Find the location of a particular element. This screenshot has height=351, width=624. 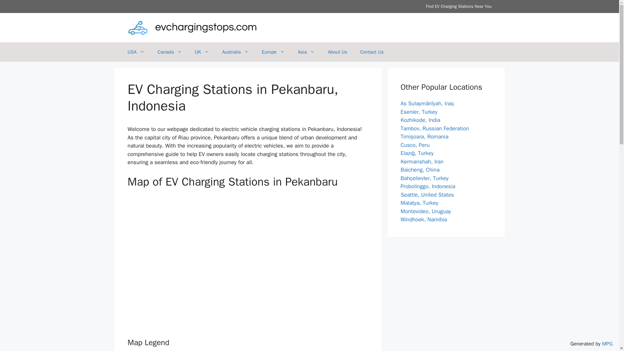

Australia is located at coordinates (235, 52).